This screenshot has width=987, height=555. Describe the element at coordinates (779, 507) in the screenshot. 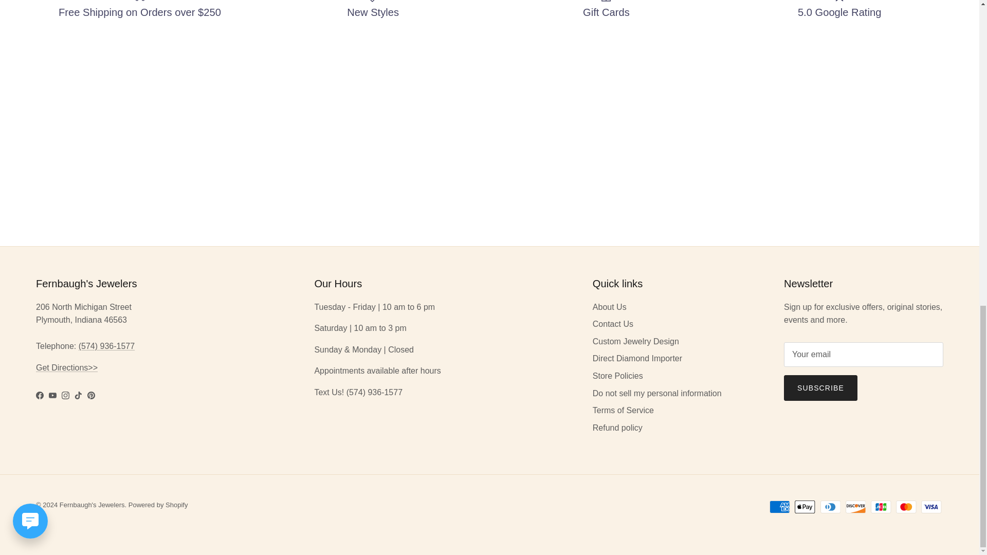

I see `American Express` at that location.